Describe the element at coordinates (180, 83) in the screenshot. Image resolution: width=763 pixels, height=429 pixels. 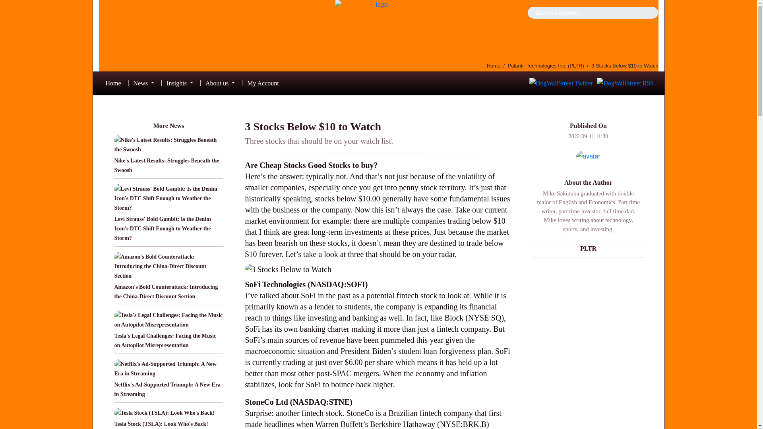
I see `Insights` at that location.